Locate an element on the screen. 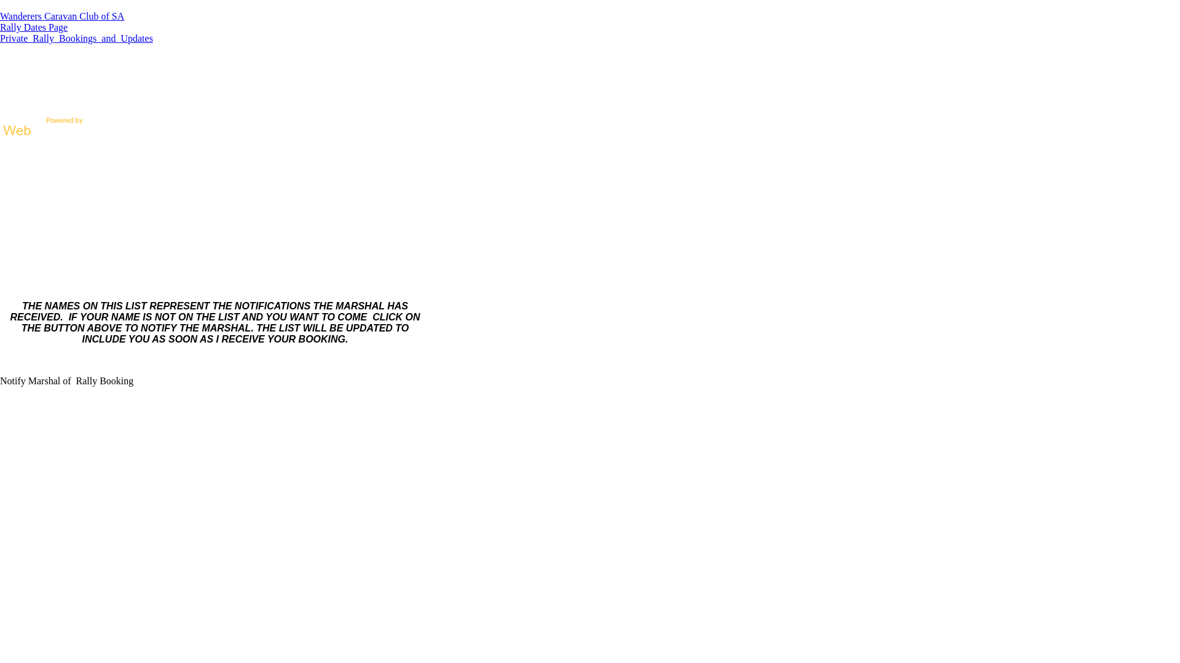 The width and height of the screenshot is (1180, 663). Rally Dates Page is located at coordinates (34, 27).